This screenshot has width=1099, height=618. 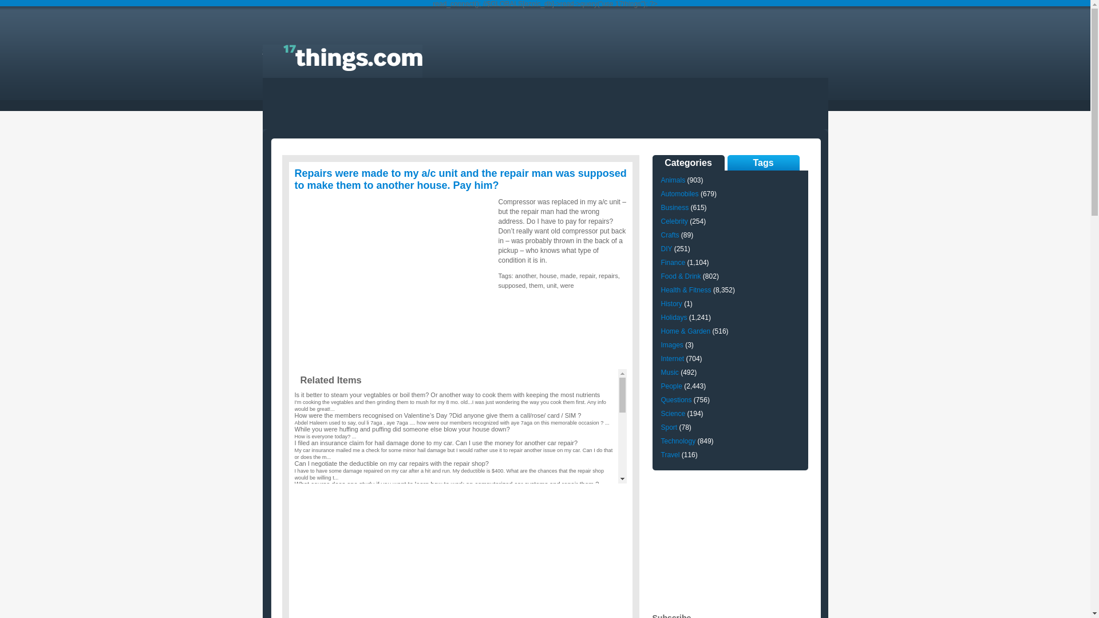 What do you see at coordinates (673, 408) in the screenshot?
I see `Science` at bounding box center [673, 408].